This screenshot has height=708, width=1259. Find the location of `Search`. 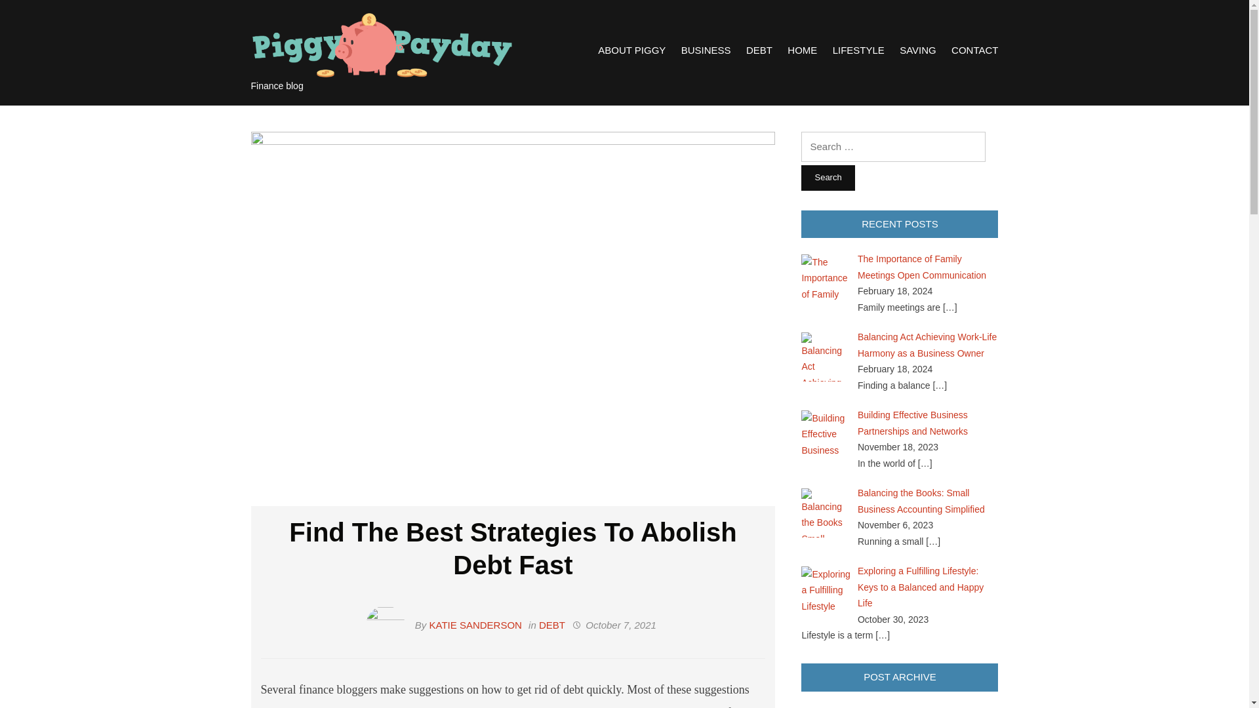

Search is located at coordinates (828, 177).